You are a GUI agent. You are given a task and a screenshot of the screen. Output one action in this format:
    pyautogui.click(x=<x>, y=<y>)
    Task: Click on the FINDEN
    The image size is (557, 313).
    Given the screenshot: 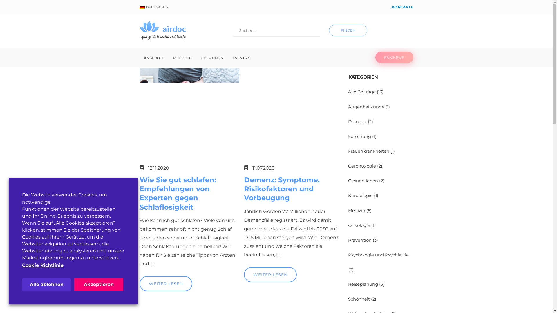 What is the action you would take?
    pyautogui.click(x=348, y=30)
    